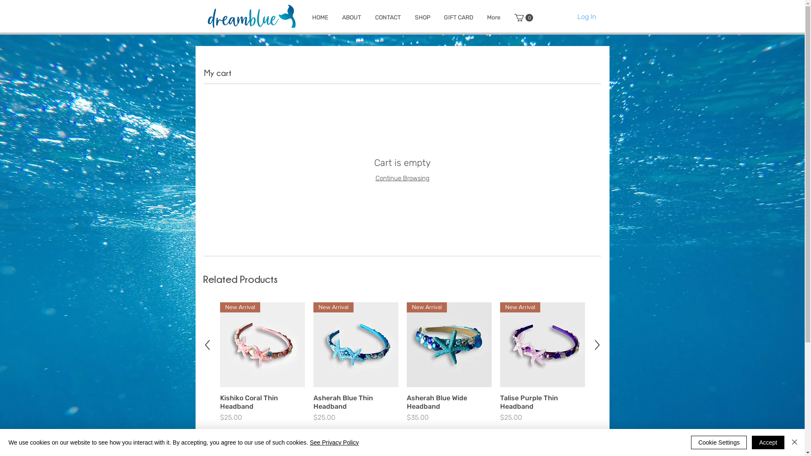 This screenshot has height=456, width=811. What do you see at coordinates (449, 345) in the screenshot?
I see `New Arrival` at bounding box center [449, 345].